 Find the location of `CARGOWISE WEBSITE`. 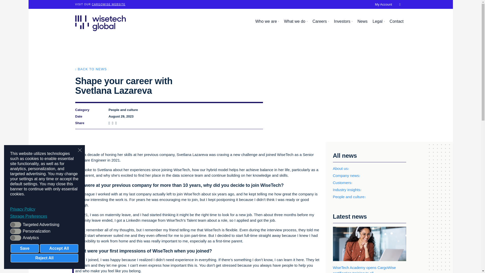

CARGOWISE WEBSITE is located at coordinates (109, 4).